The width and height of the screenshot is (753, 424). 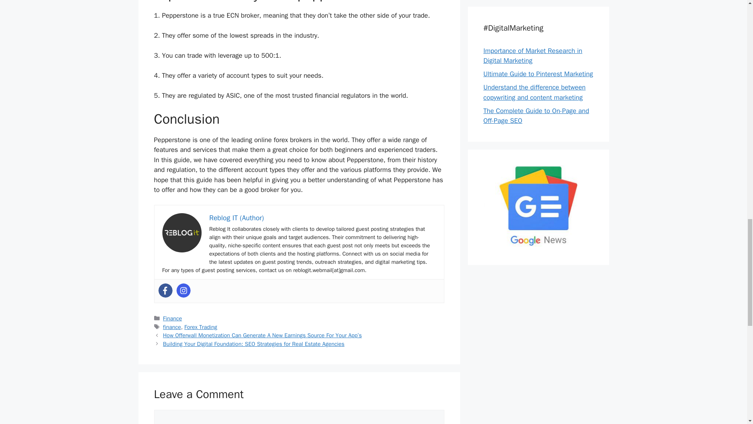 What do you see at coordinates (165, 291) in the screenshot?
I see `Facebook` at bounding box center [165, 291].